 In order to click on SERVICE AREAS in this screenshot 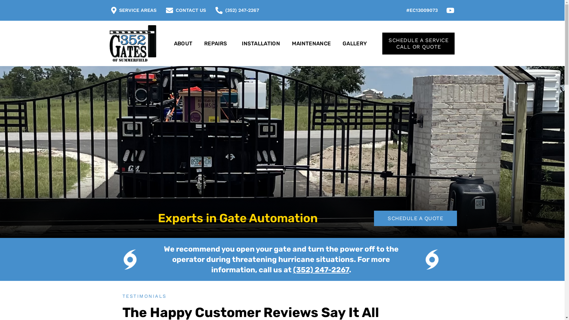, I will do `click(132, 10)`.